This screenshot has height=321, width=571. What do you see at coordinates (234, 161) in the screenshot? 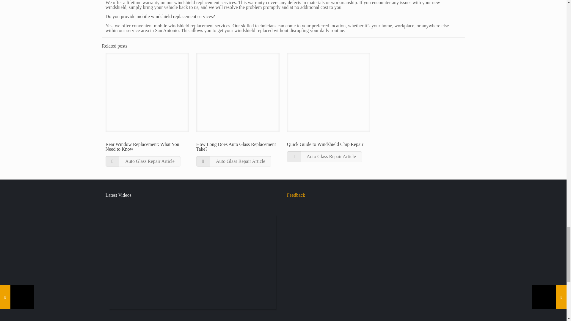
I see `Auto Glass Repair Article` at bounding box center [234, 161].